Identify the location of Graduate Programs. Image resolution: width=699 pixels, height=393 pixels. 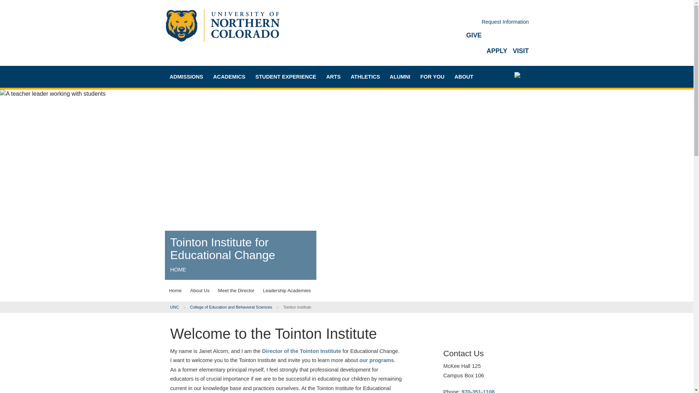
(245, 125).